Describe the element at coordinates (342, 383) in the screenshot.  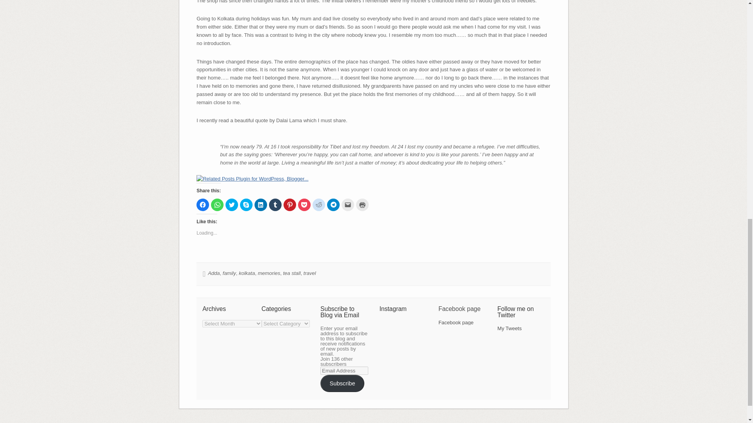
I see `Subscribe` at that location.